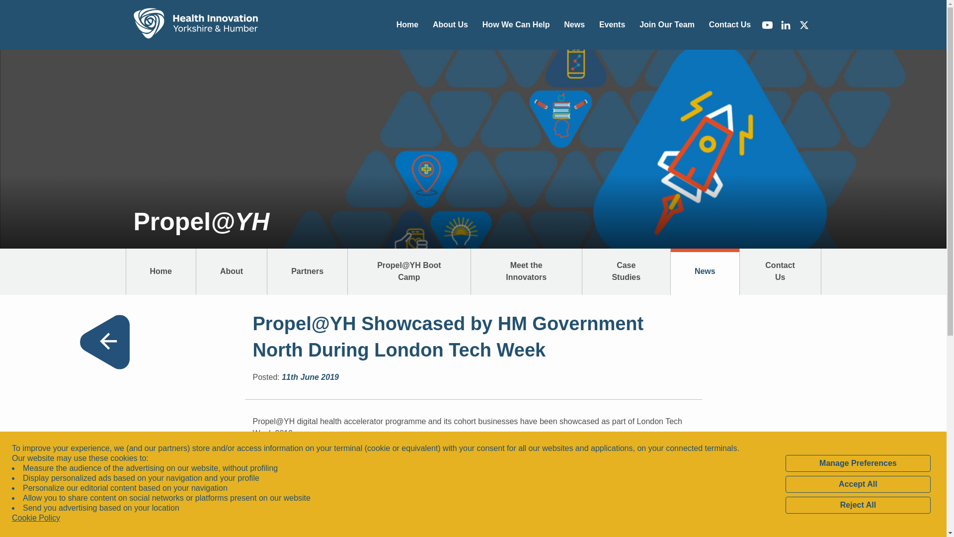 This screenshot has height=537, width=954. What do you see at coordinates (574, 24) in the screenshot?
I see `News` at bounding box center [574, 24].